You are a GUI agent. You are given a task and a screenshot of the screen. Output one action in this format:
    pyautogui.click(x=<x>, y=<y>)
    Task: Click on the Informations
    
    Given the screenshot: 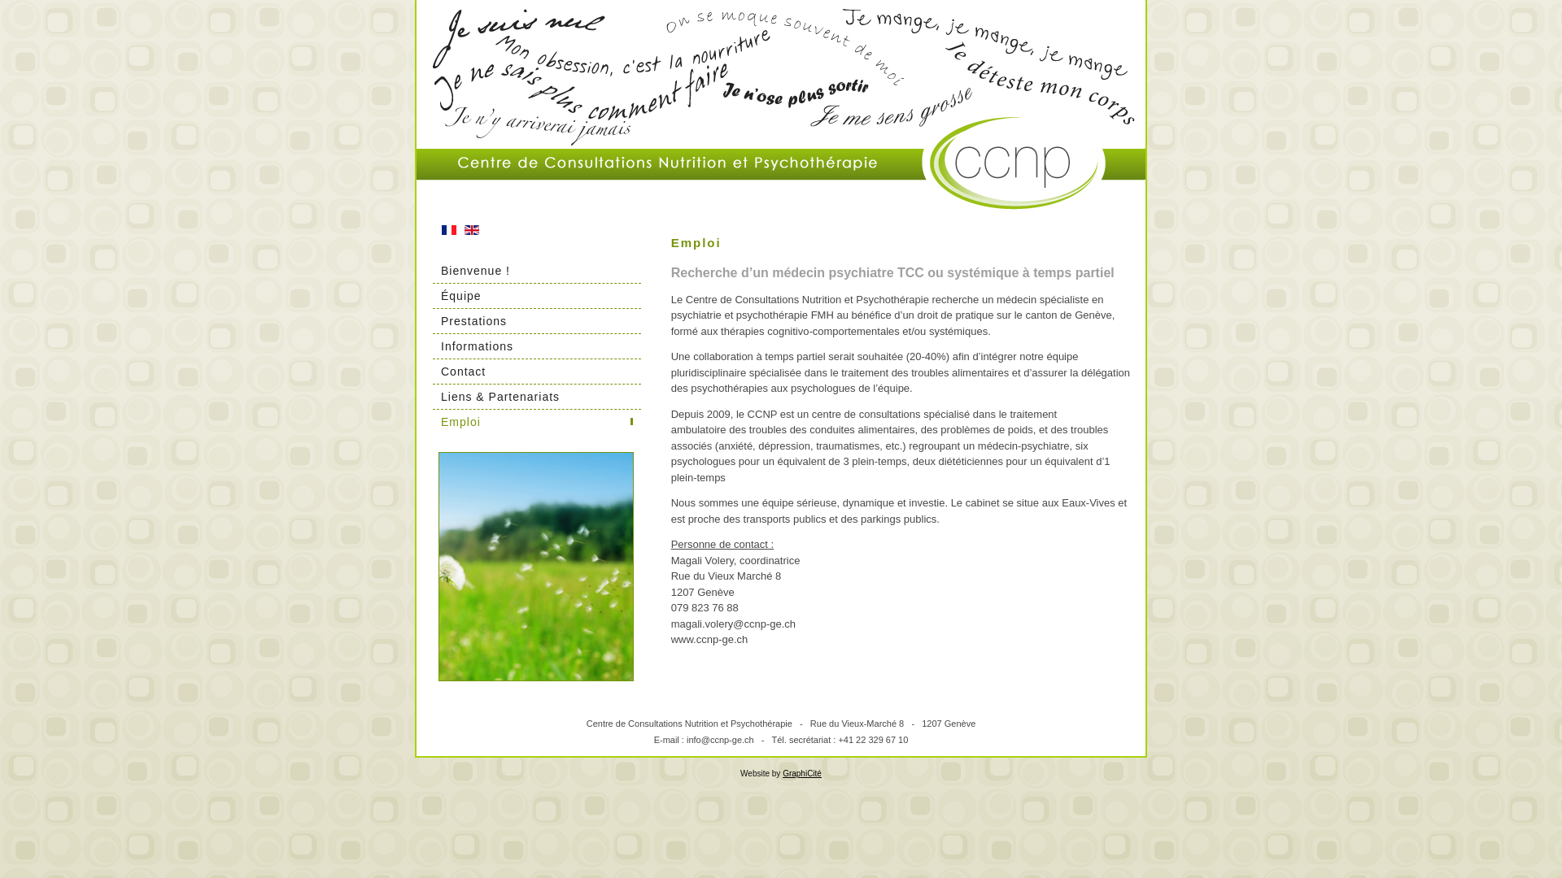 What is the action you would take?
    pyautogui.click(x=537, y=346)
    